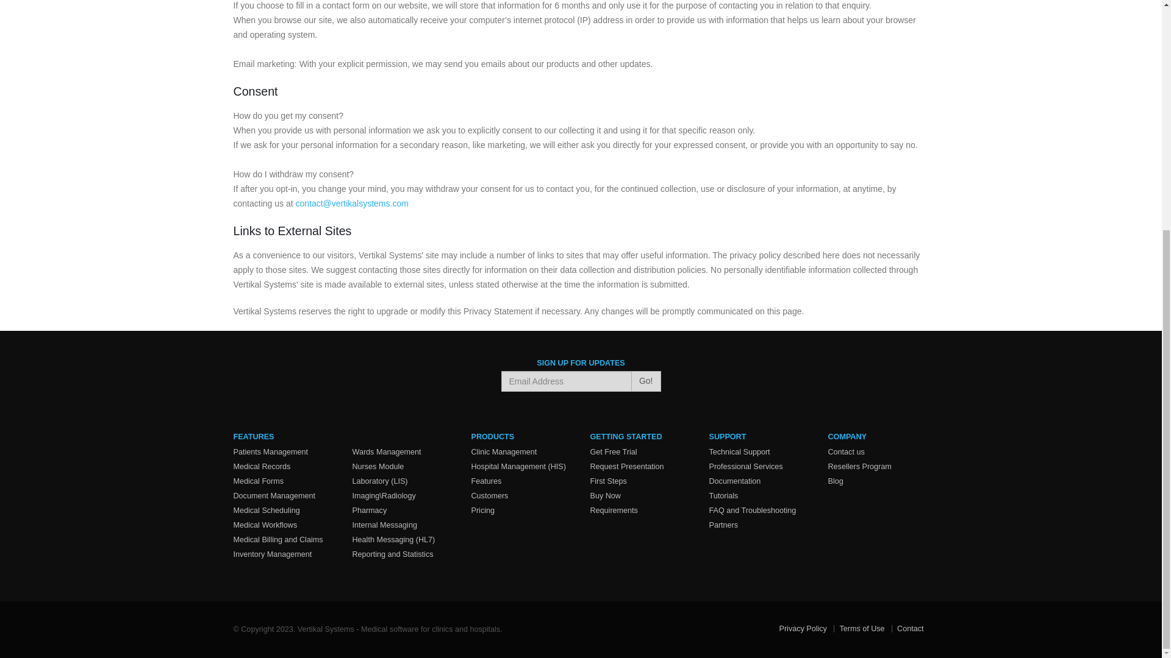  Describe the element at coordinates (274, 495) in the screenshot. I see `Document Management` at that location.